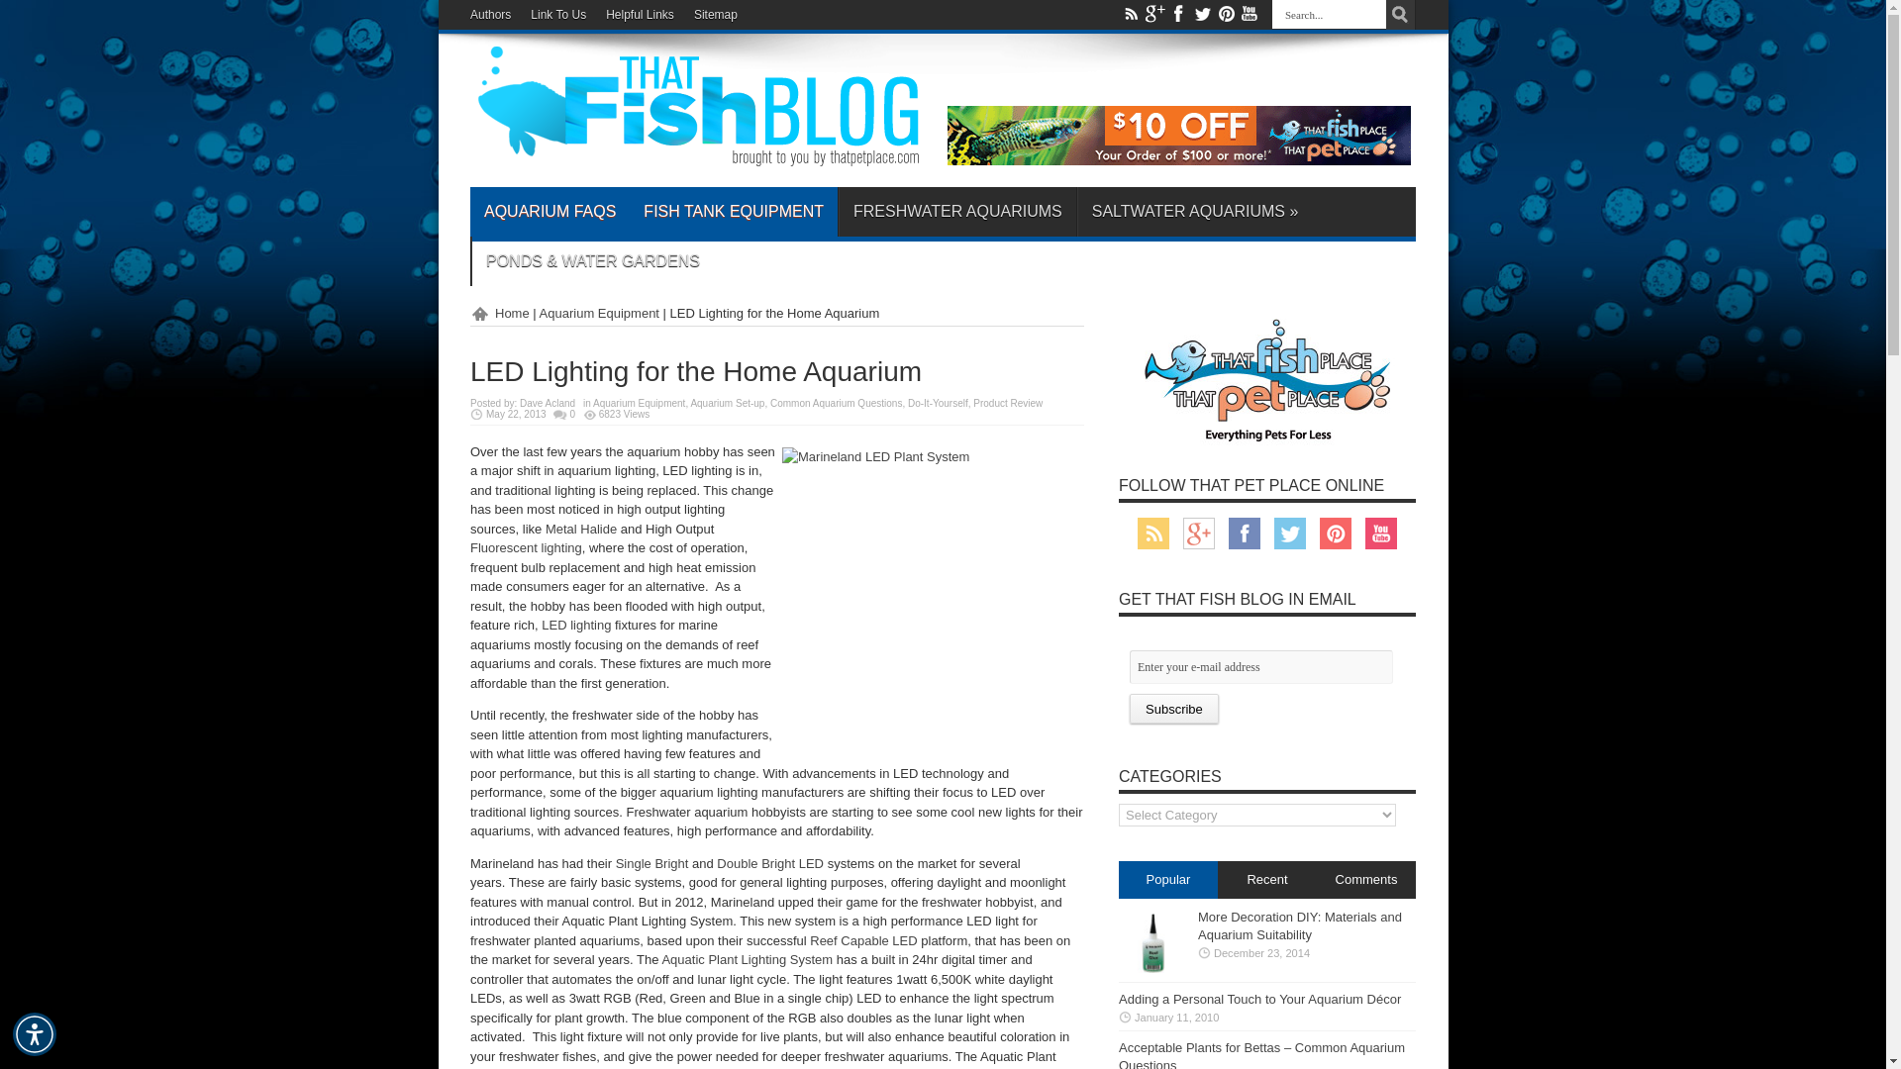  I want to click on Do-It-Yourself, so click(938, 402).